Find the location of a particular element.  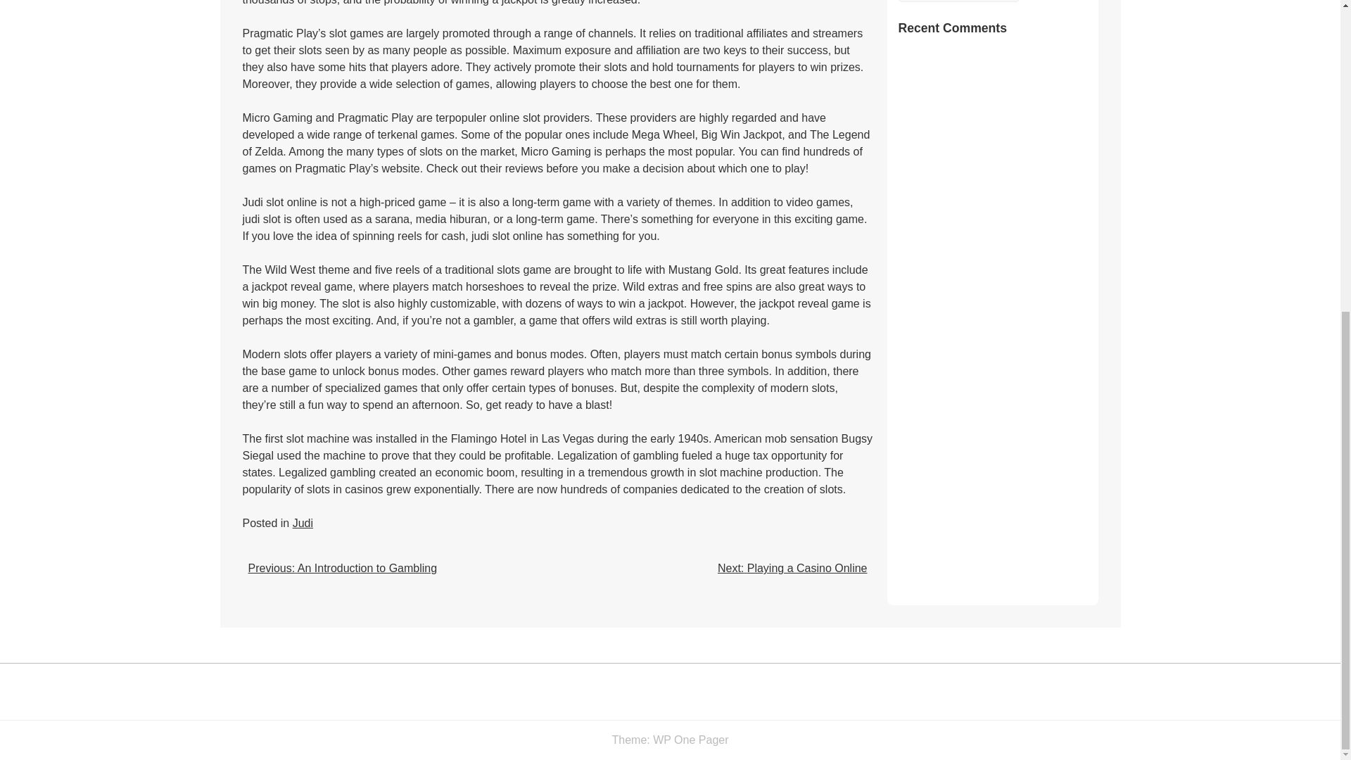

Previous: An Introduction to Gambling is located at coordinates (342, 569).